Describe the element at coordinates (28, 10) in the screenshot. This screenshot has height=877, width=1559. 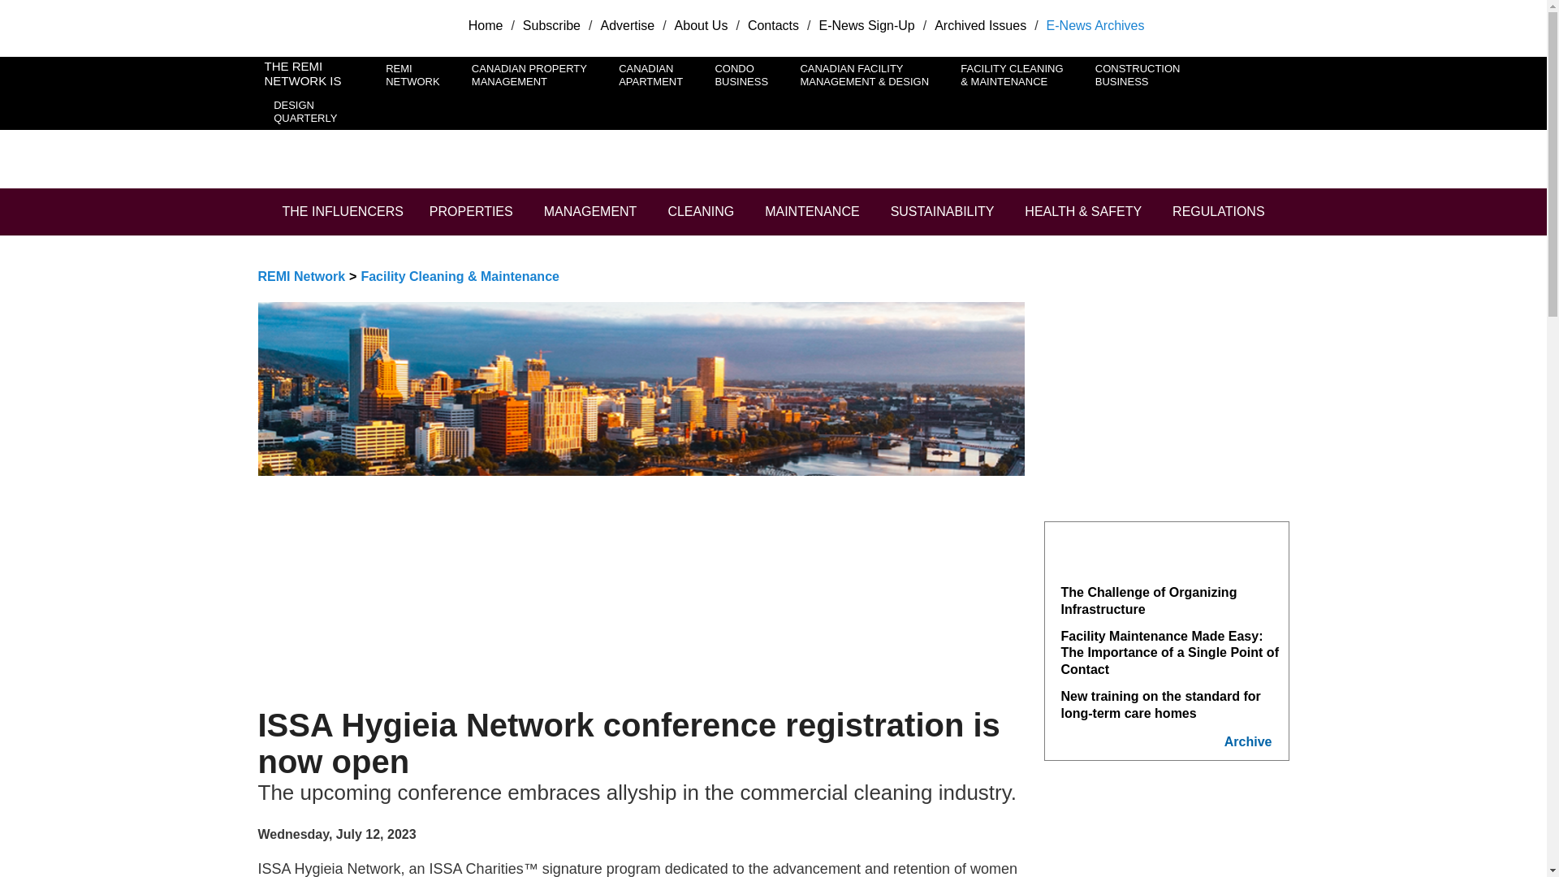
I see `Search` at that location.